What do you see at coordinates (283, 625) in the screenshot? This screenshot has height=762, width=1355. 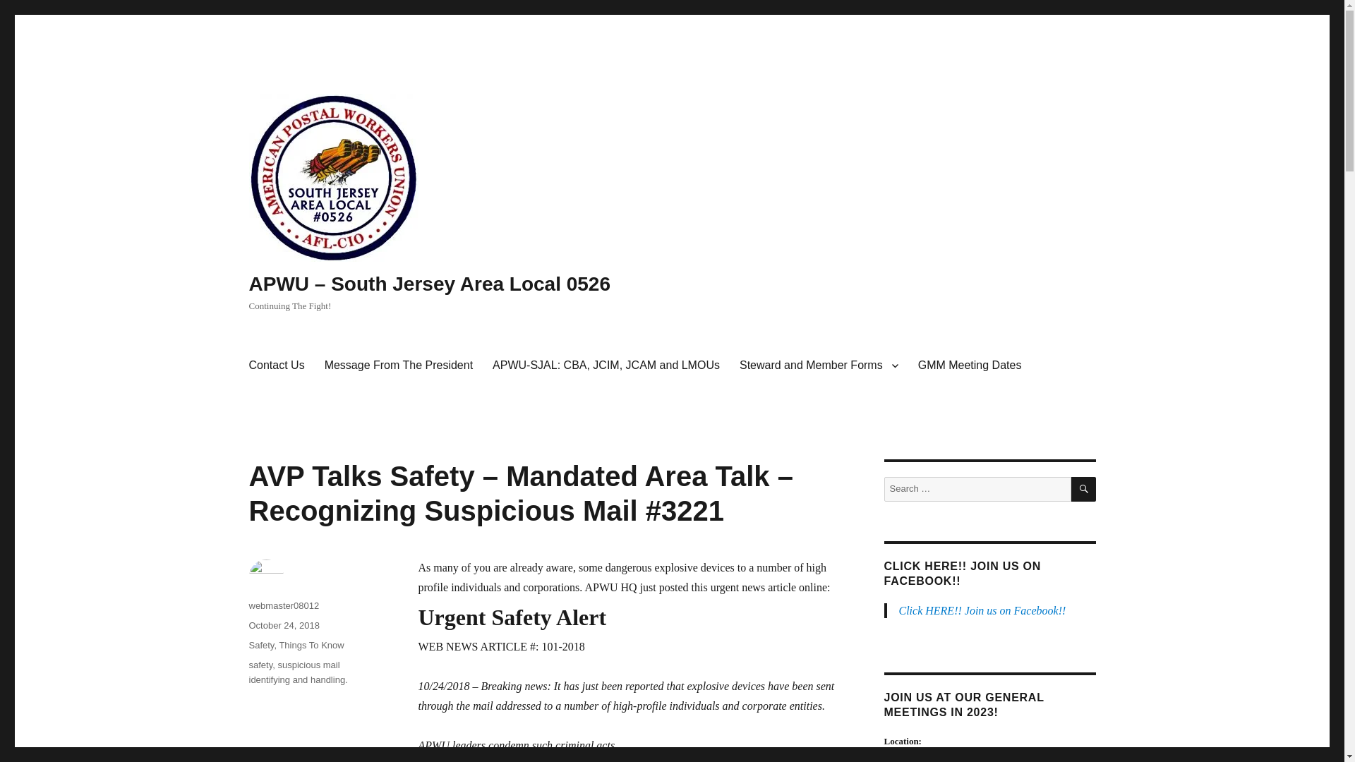 I see `October 24, 2018` at bounding box center [283, 625].